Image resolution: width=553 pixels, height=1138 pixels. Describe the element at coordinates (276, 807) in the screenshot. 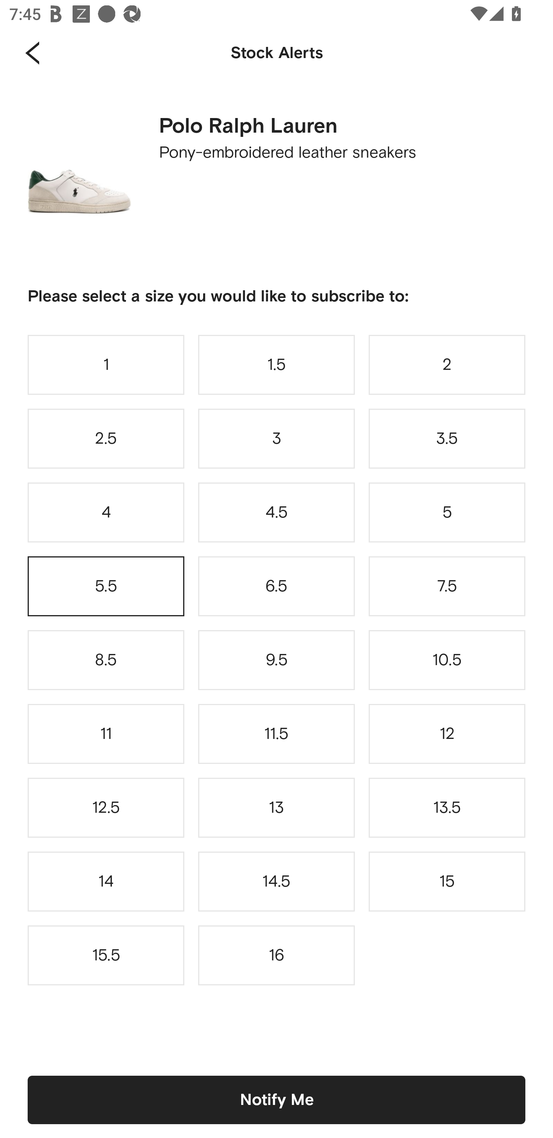

I see `13` at that location.